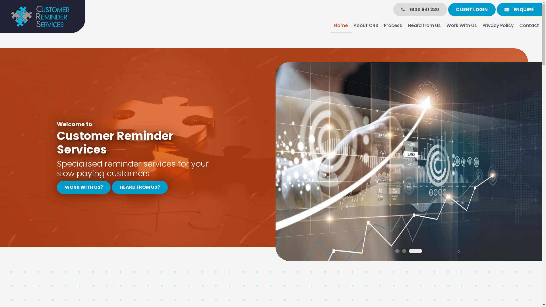 This screenshot has height=307, width=546. What do you see at coordinates (140, 187) in the screenshot?
I see `HEARD FROM US?` at bounding box center [140, 187].